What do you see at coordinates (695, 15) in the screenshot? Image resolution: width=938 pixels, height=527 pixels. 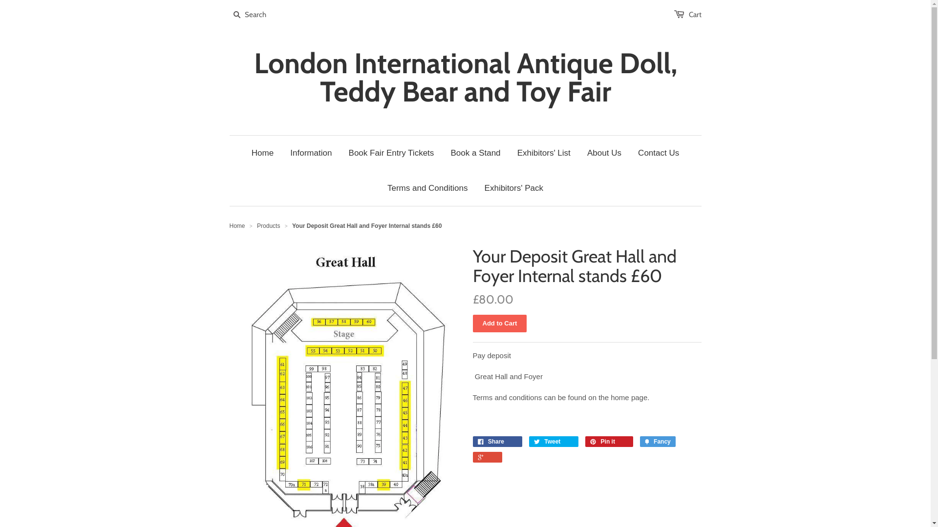 I see `Cart` at bounding box center [695, 15].